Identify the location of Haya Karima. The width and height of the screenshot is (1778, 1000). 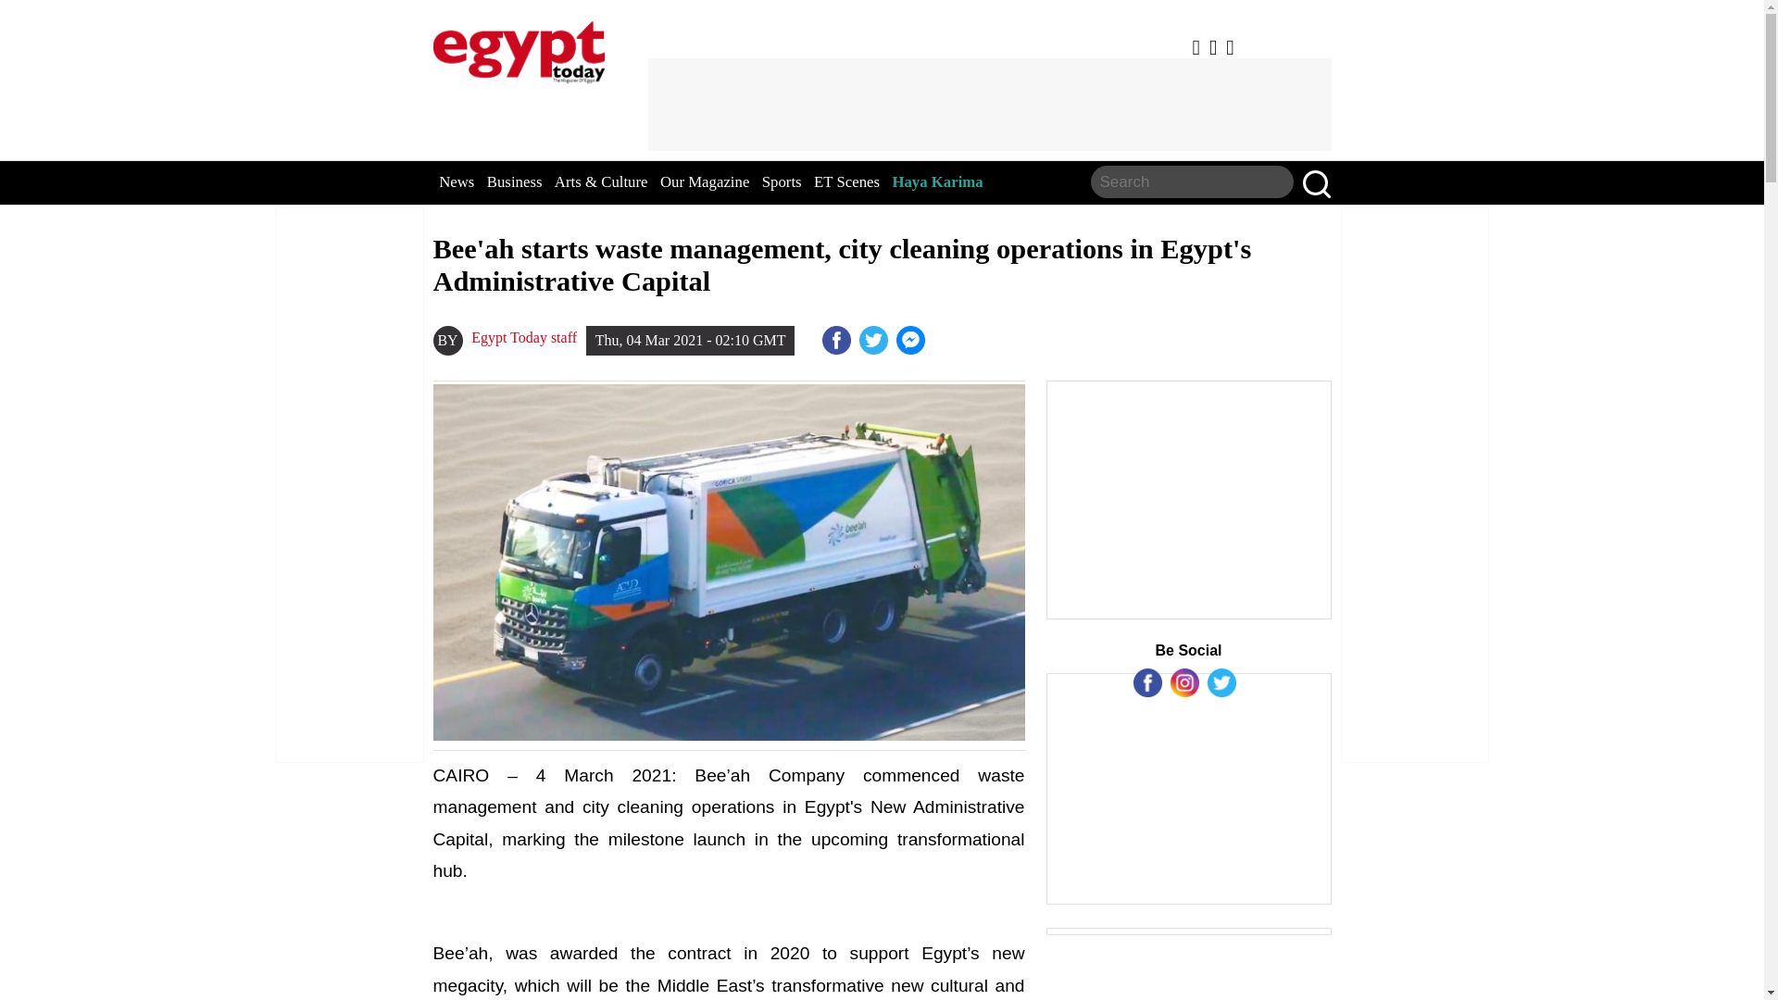
(937, 182).